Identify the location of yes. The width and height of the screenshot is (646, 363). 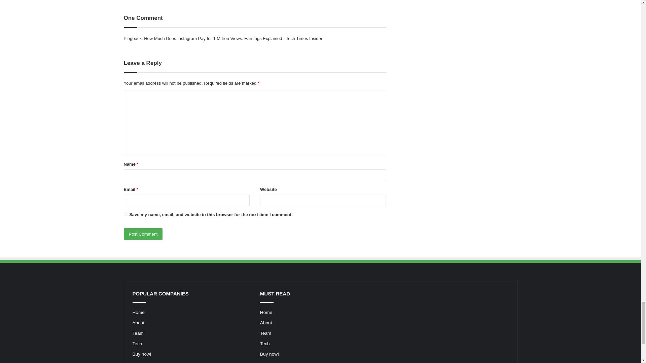
(126, 214).